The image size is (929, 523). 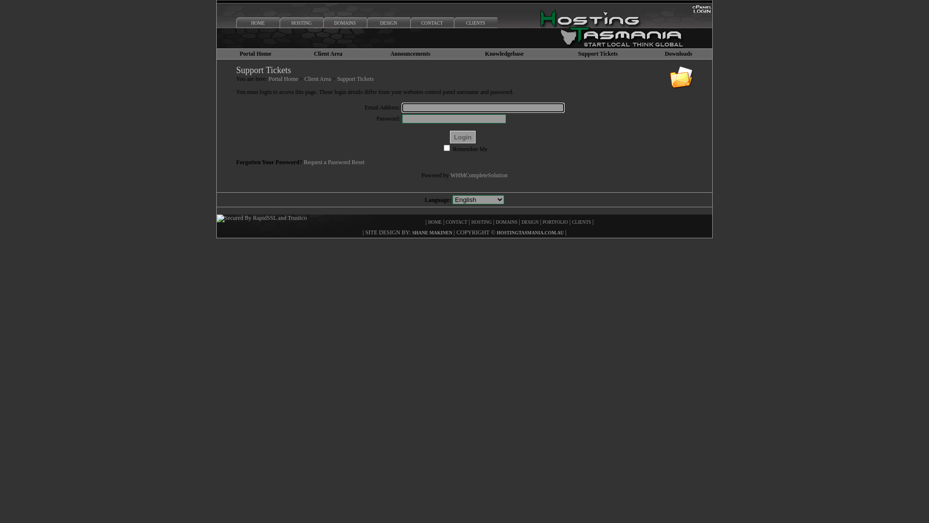 What do you see at coordinates (435, 222) in the screenshot?
I see `HOME` at bounding box center [435, 222].